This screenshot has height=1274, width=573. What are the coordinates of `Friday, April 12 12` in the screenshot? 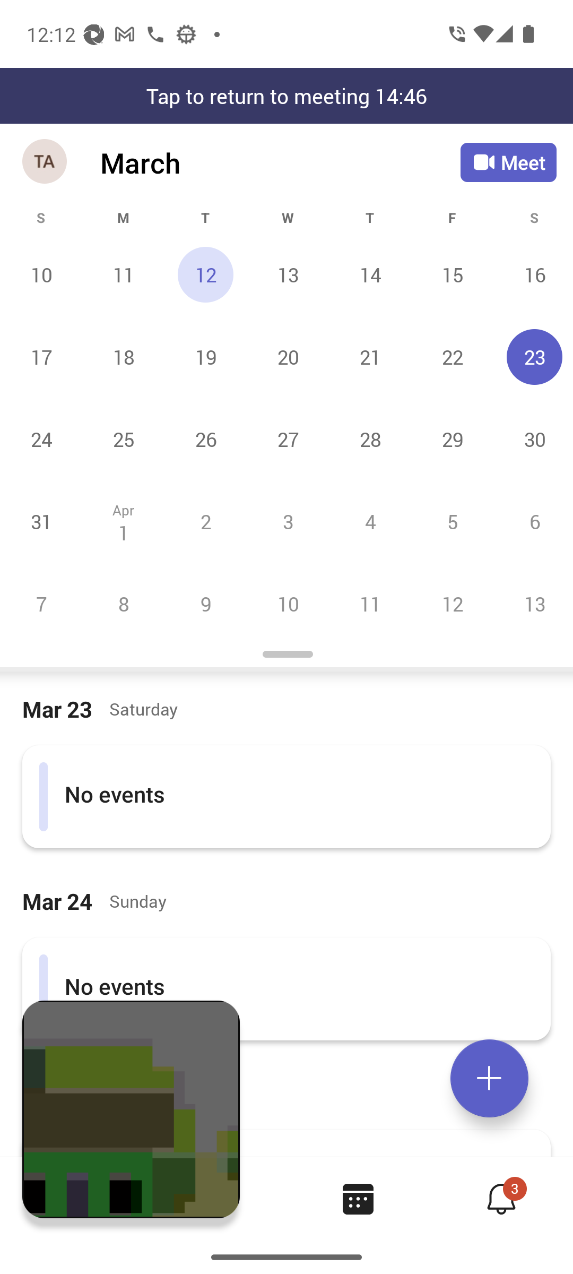 It's located at (452, 604).